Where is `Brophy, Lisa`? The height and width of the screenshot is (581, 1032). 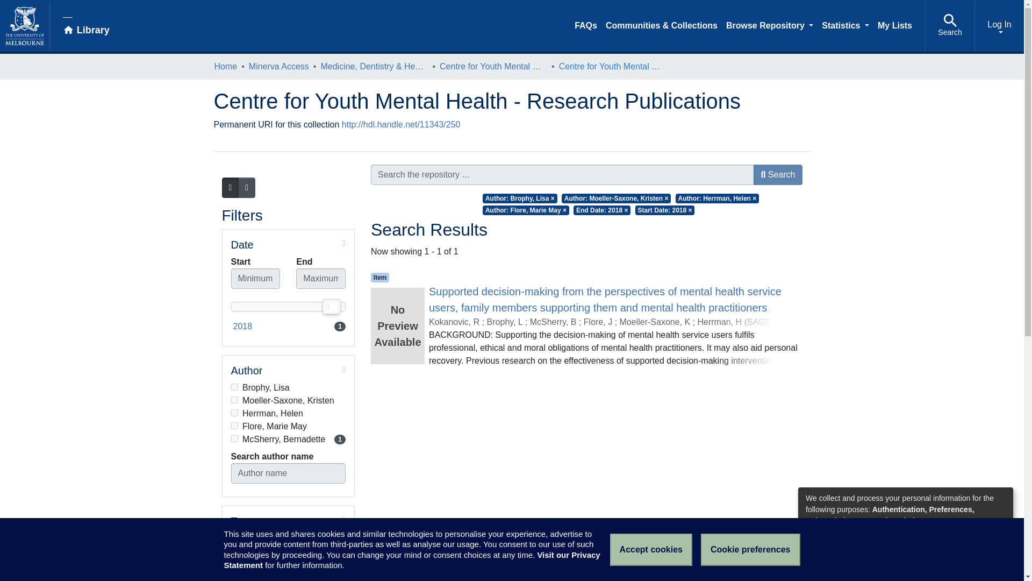 Brophy, Lisa is located at coordinates (288, 370).